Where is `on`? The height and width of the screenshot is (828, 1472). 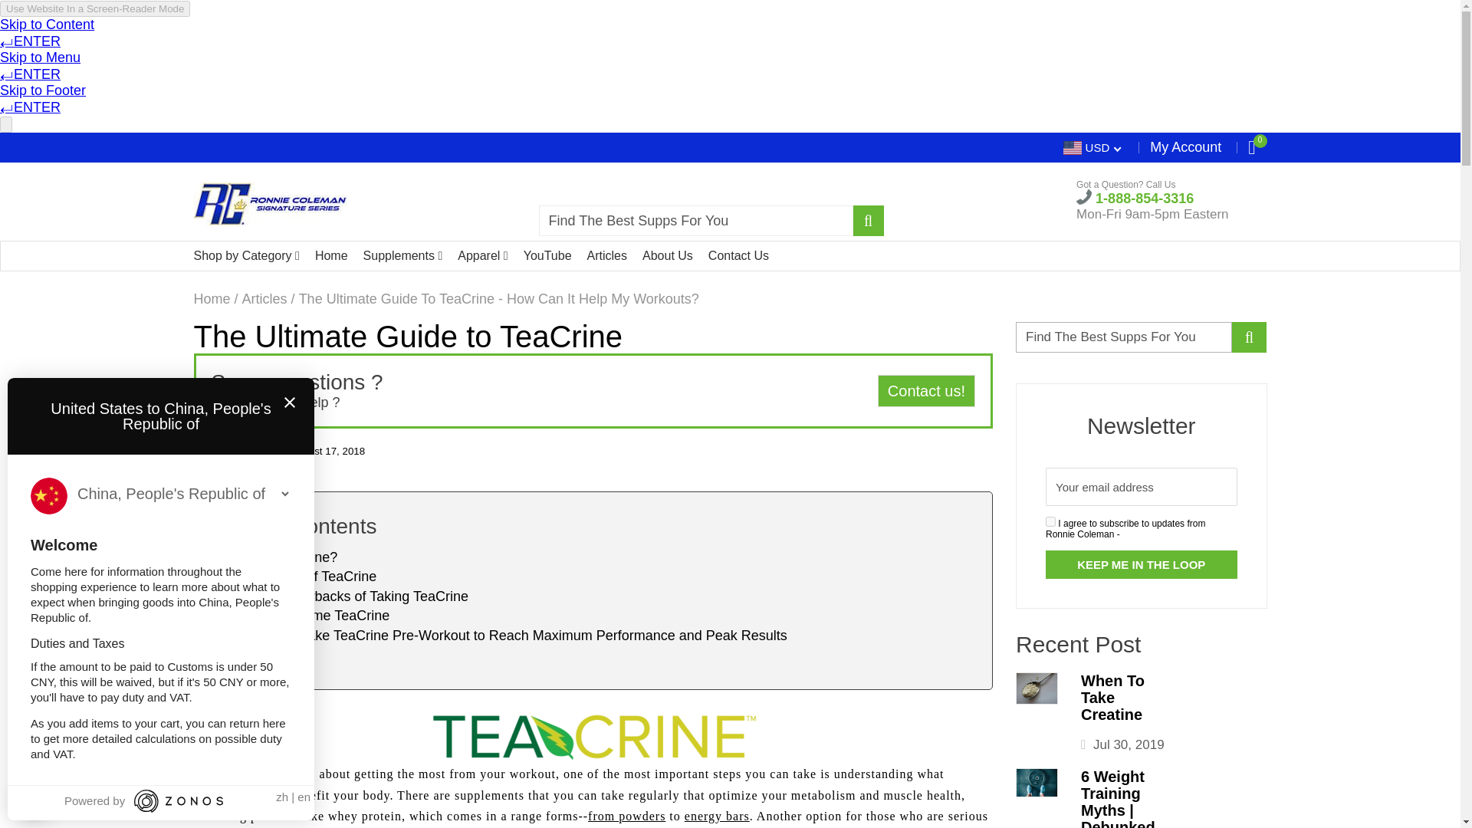 on is located at coordinates (1050, 521).